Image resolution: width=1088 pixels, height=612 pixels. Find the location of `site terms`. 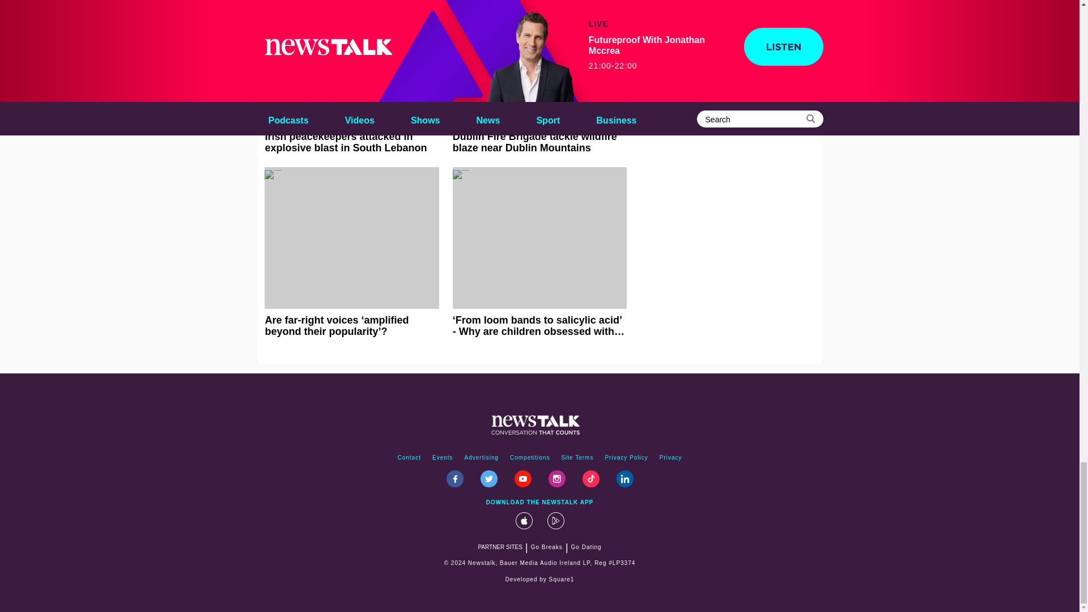

site terms is located at coordinates (577, 458).